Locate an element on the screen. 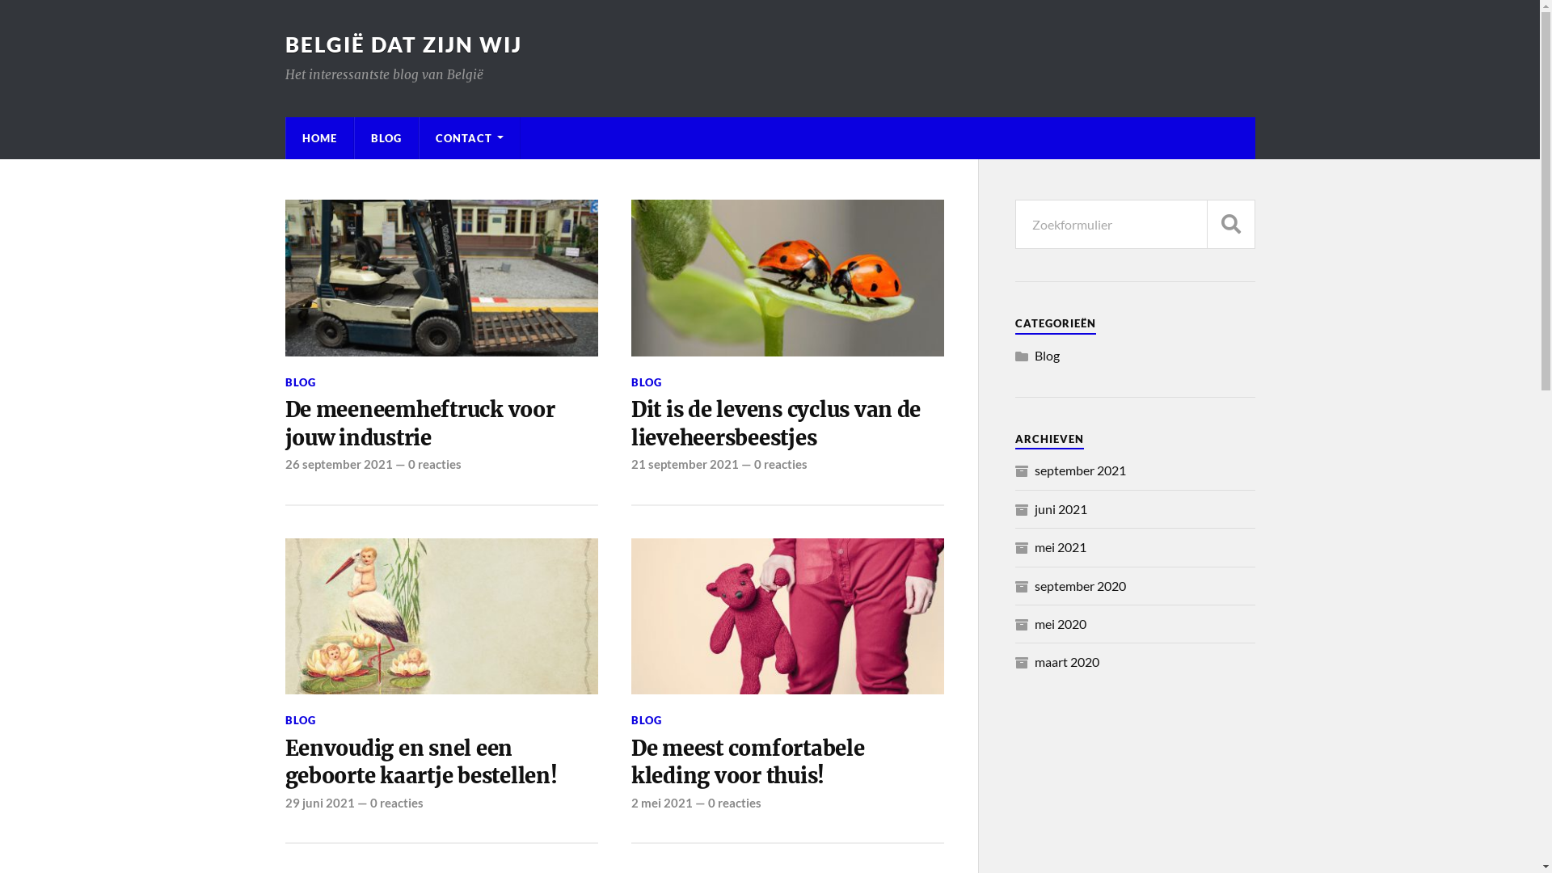 Image resolution: width=1552 pixels, height=873 pixels. Dit is de levens cyclus van de lieveheersbeestjes is located at coordinates (788, 424).